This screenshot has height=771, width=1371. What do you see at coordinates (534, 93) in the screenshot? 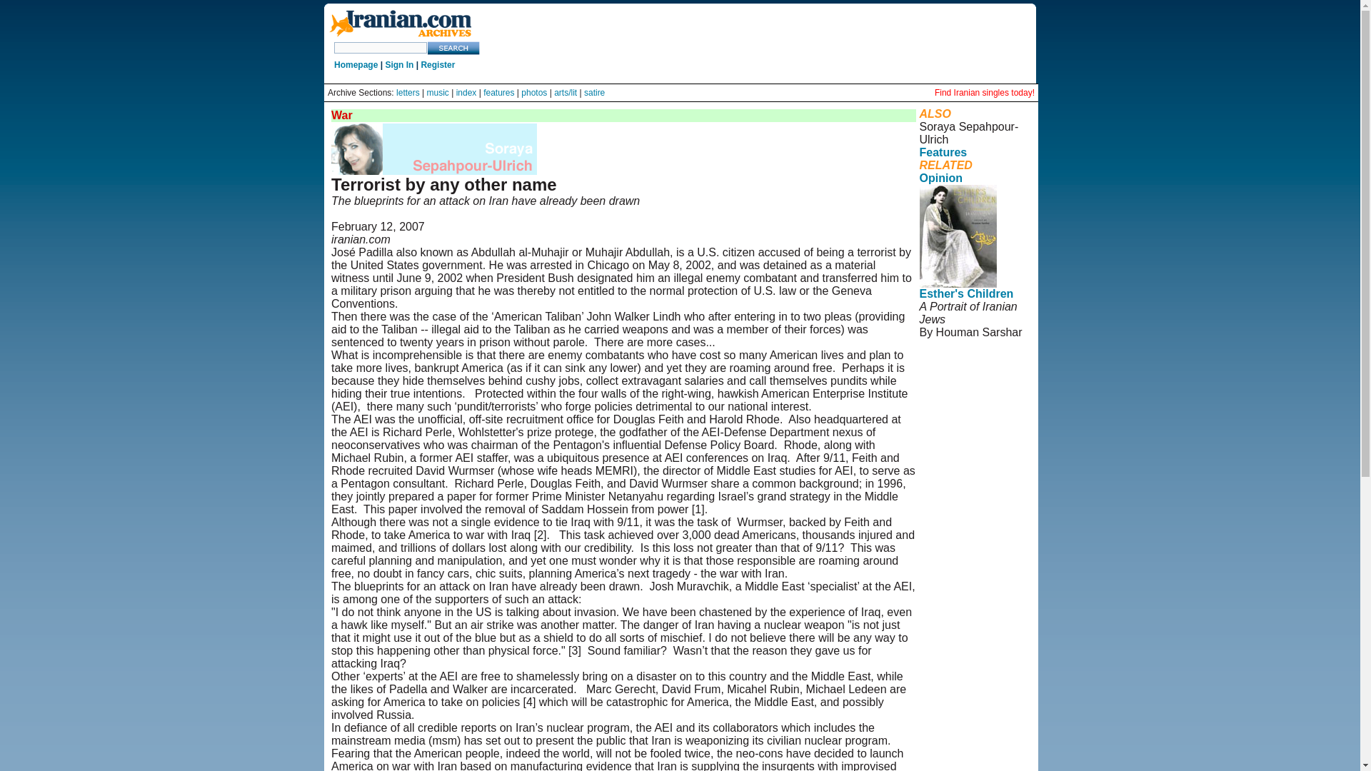
I see `photos` at bounding box center [534, 93].